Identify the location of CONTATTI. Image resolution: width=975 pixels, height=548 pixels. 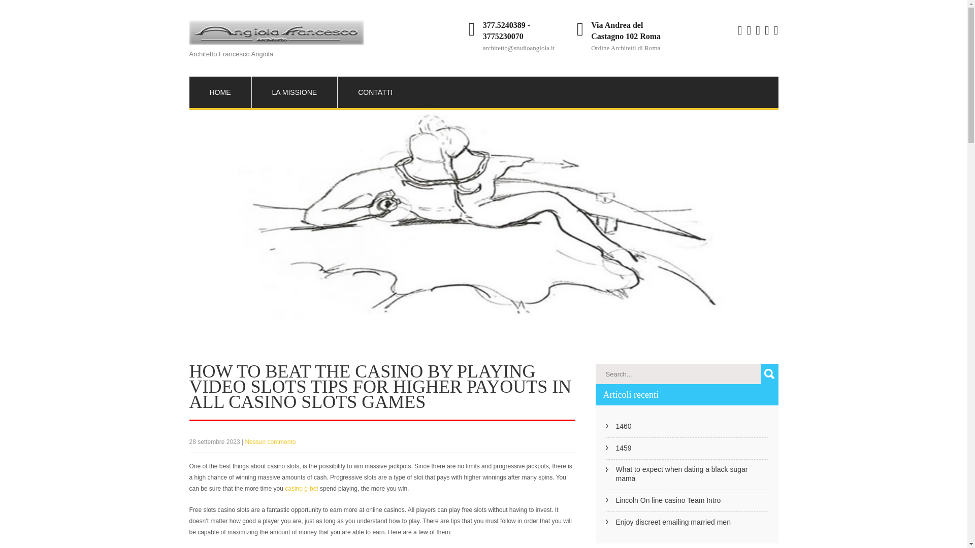
(375, 92).